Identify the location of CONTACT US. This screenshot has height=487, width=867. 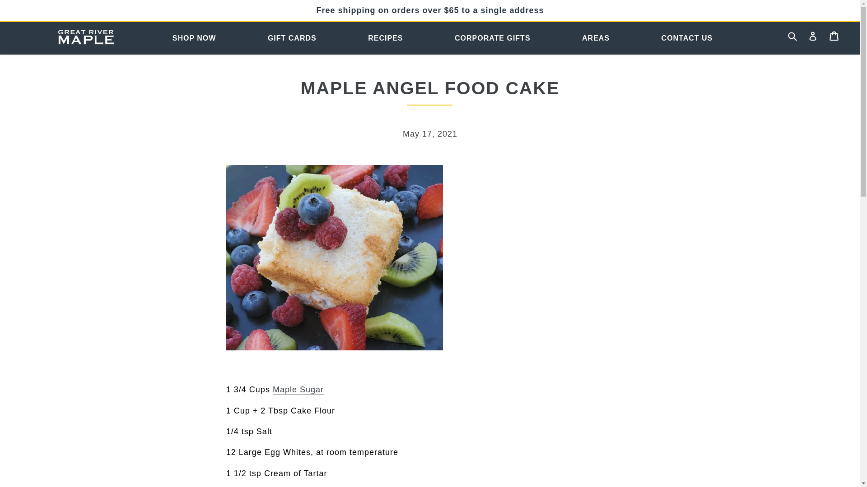
(687, 39).